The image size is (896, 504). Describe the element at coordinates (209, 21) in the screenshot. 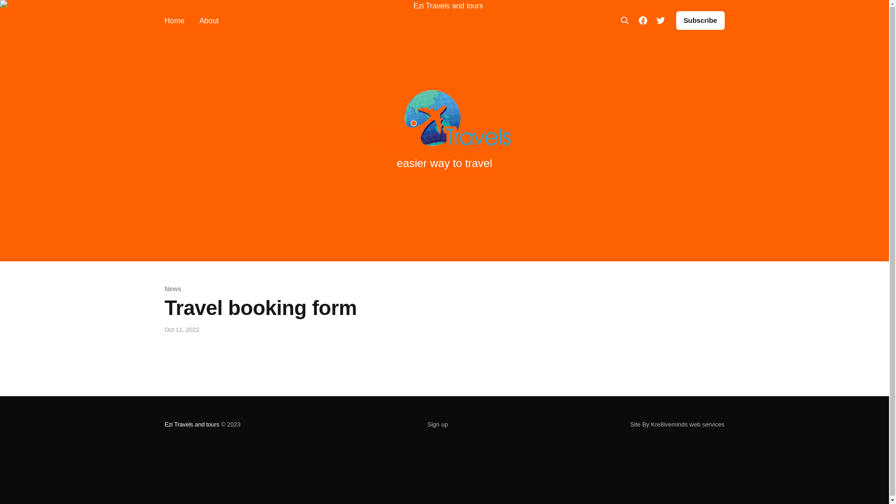

I see `About` at that location.